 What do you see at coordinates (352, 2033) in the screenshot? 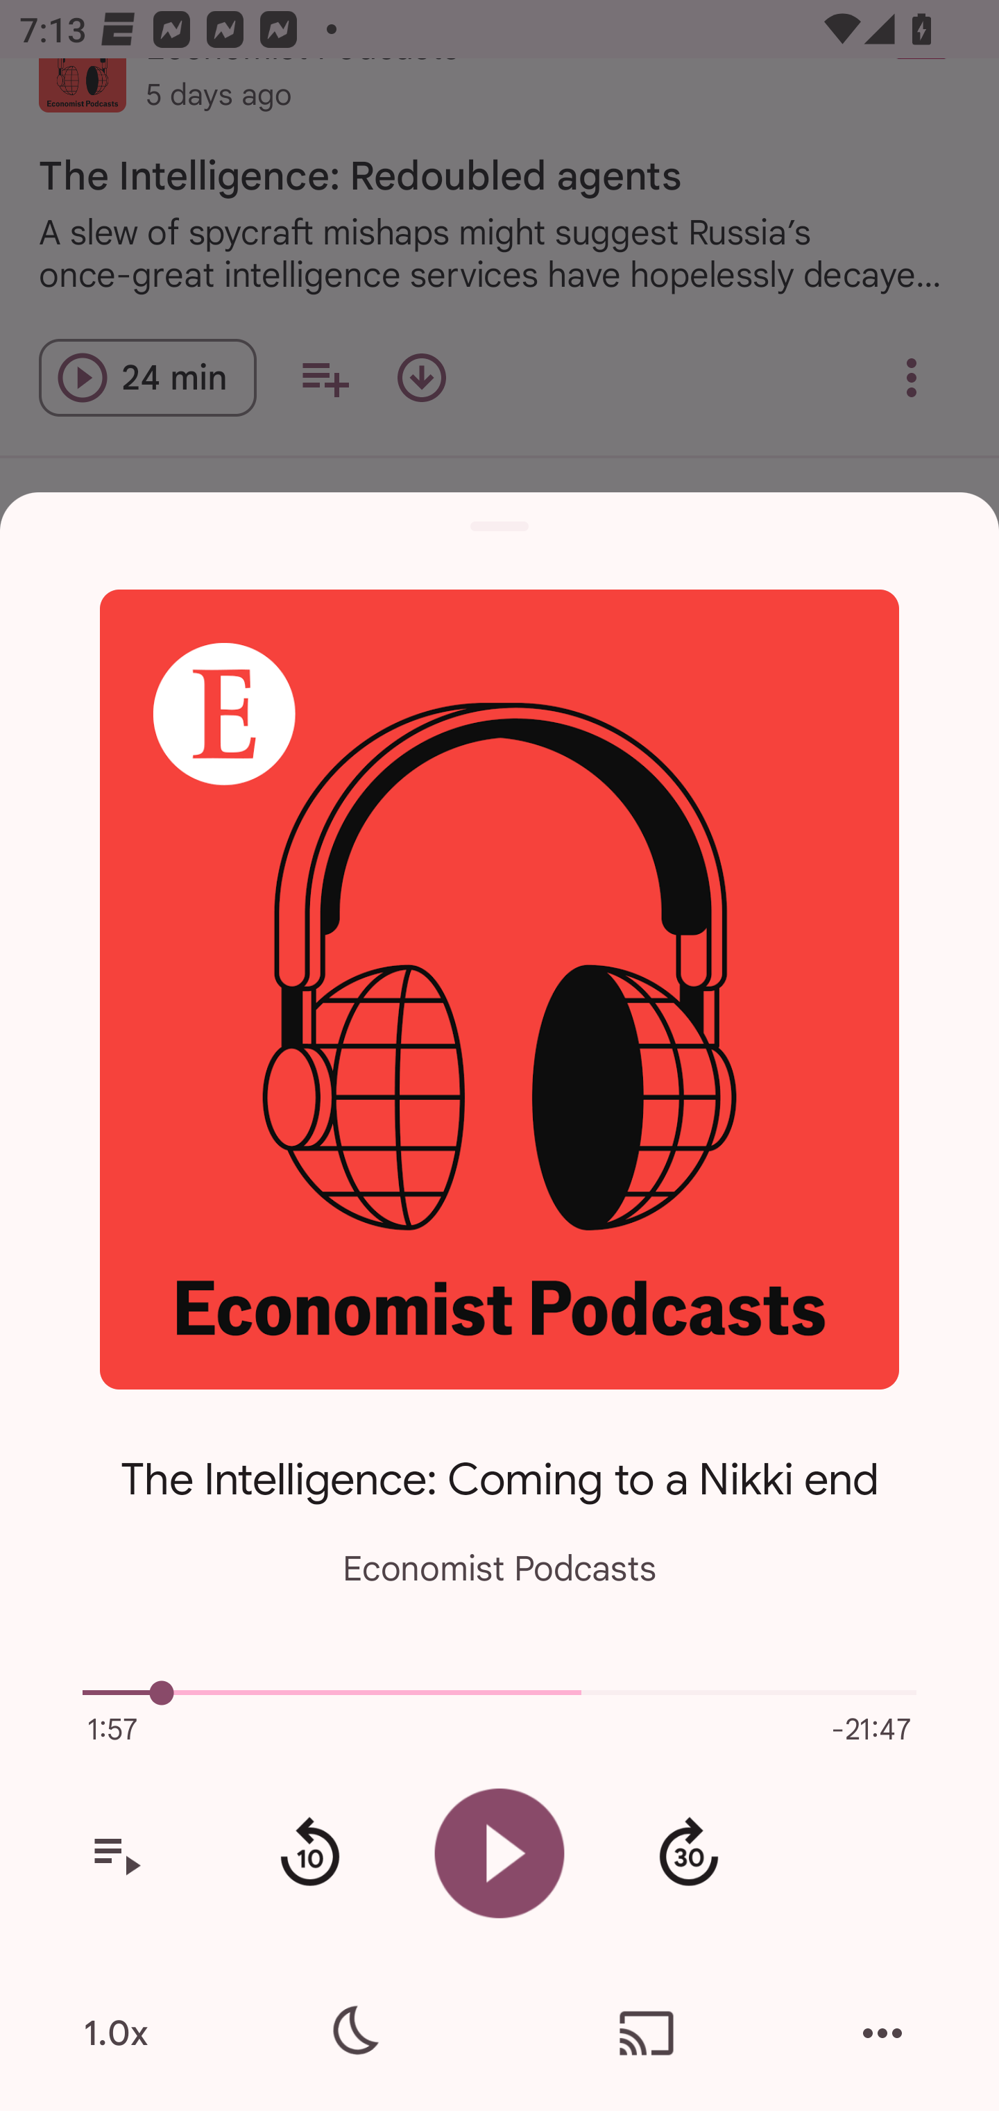
I see `Sleep timer settings` at bounding box center [352, 2033].